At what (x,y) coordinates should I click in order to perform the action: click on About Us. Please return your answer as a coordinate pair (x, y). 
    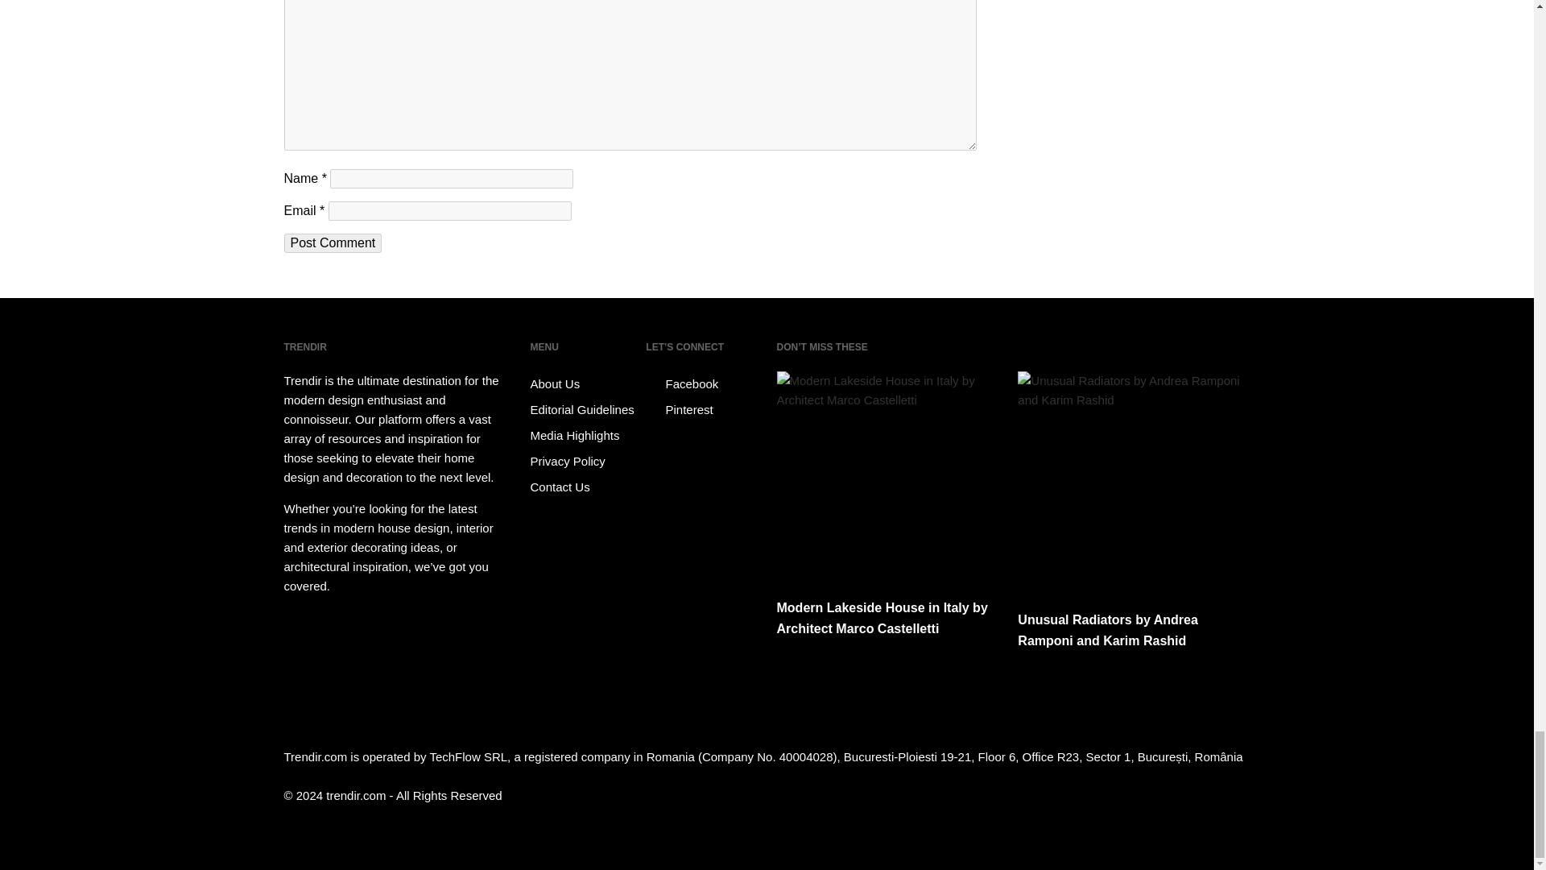
    Looking at the image, I should click on (585, 383).